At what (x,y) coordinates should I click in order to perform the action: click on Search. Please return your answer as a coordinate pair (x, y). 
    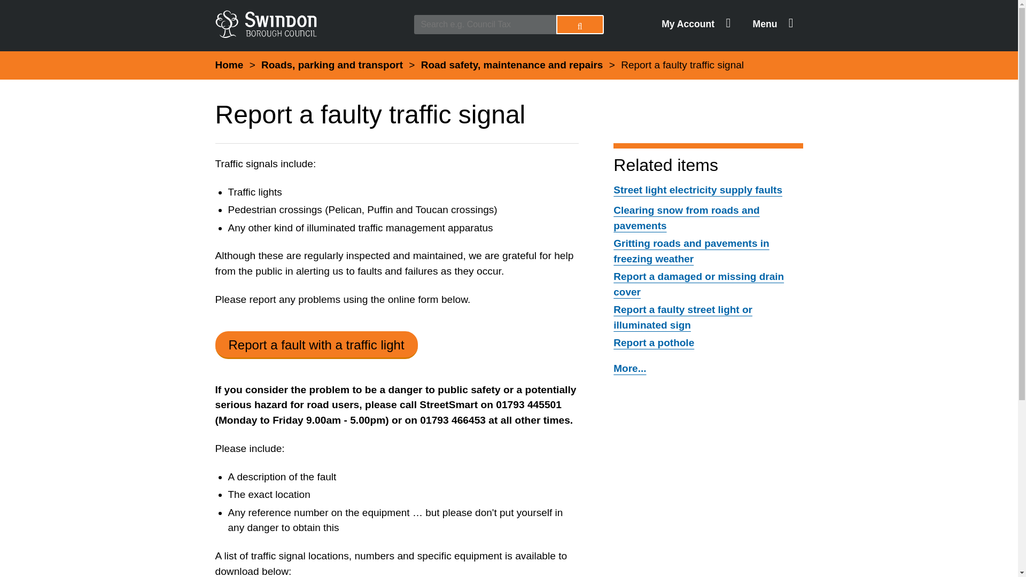
    Looking at the image, I should click on (580, 25).